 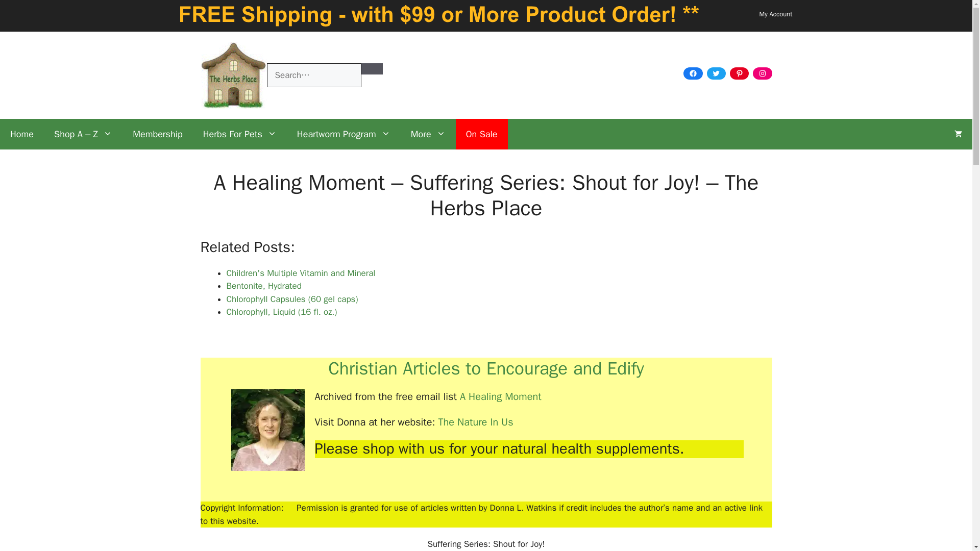 What do you see at coordinates (693, 73) in the screenshot?
I see `Facebook` at bounding box center [693, 73].